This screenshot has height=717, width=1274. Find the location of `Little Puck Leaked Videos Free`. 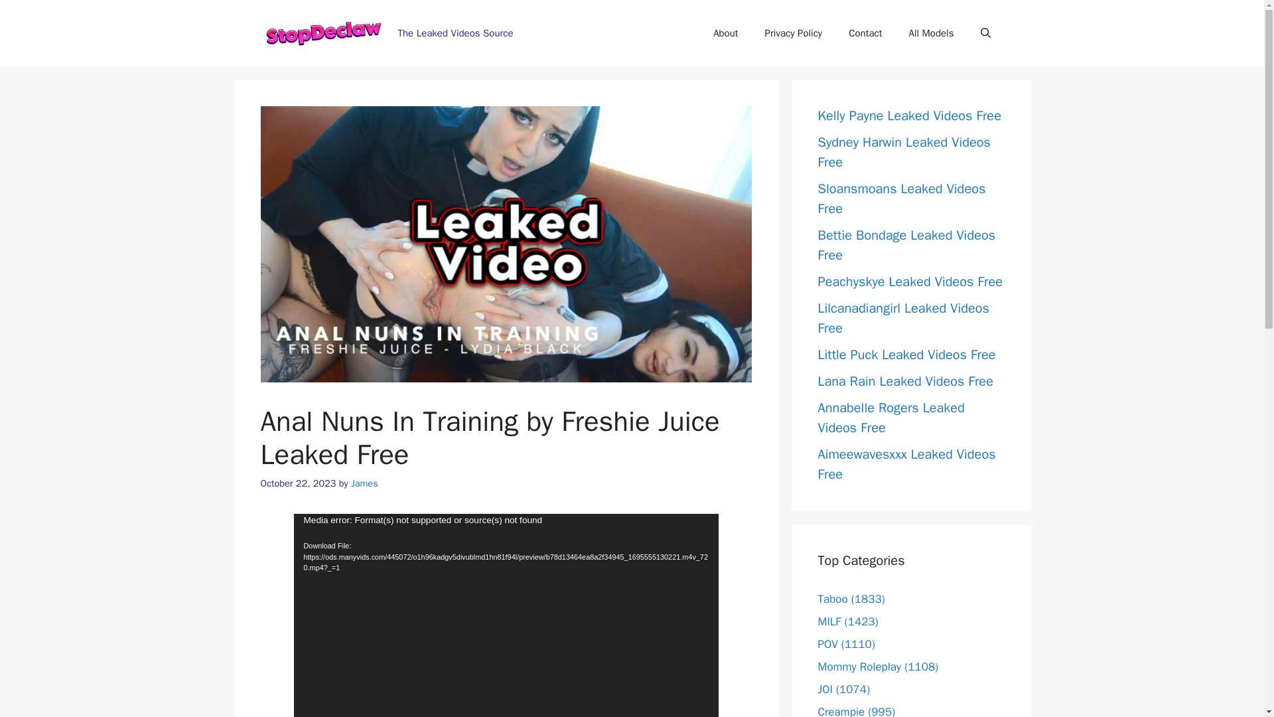

Little Puck Leaked Videos Free is located at coordinates (906, 355).